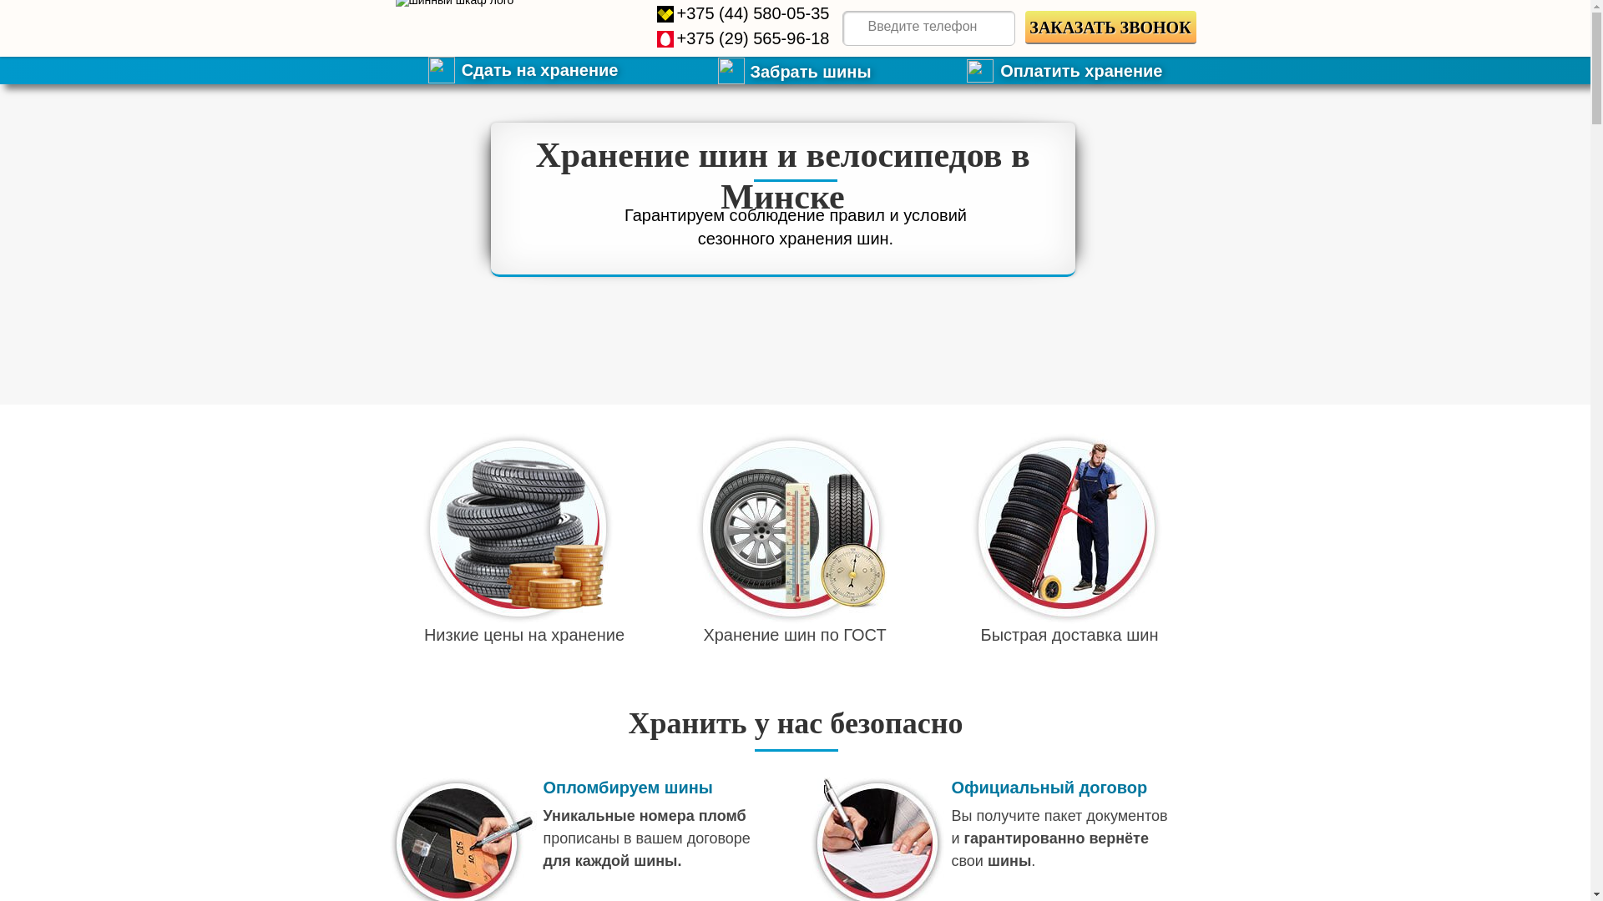 The width and height of the screenshot is (1603, 901). Describe the element at coordinates (753, 13) in the screenshot. I see `+375 (44) 580-05-35` at that location.